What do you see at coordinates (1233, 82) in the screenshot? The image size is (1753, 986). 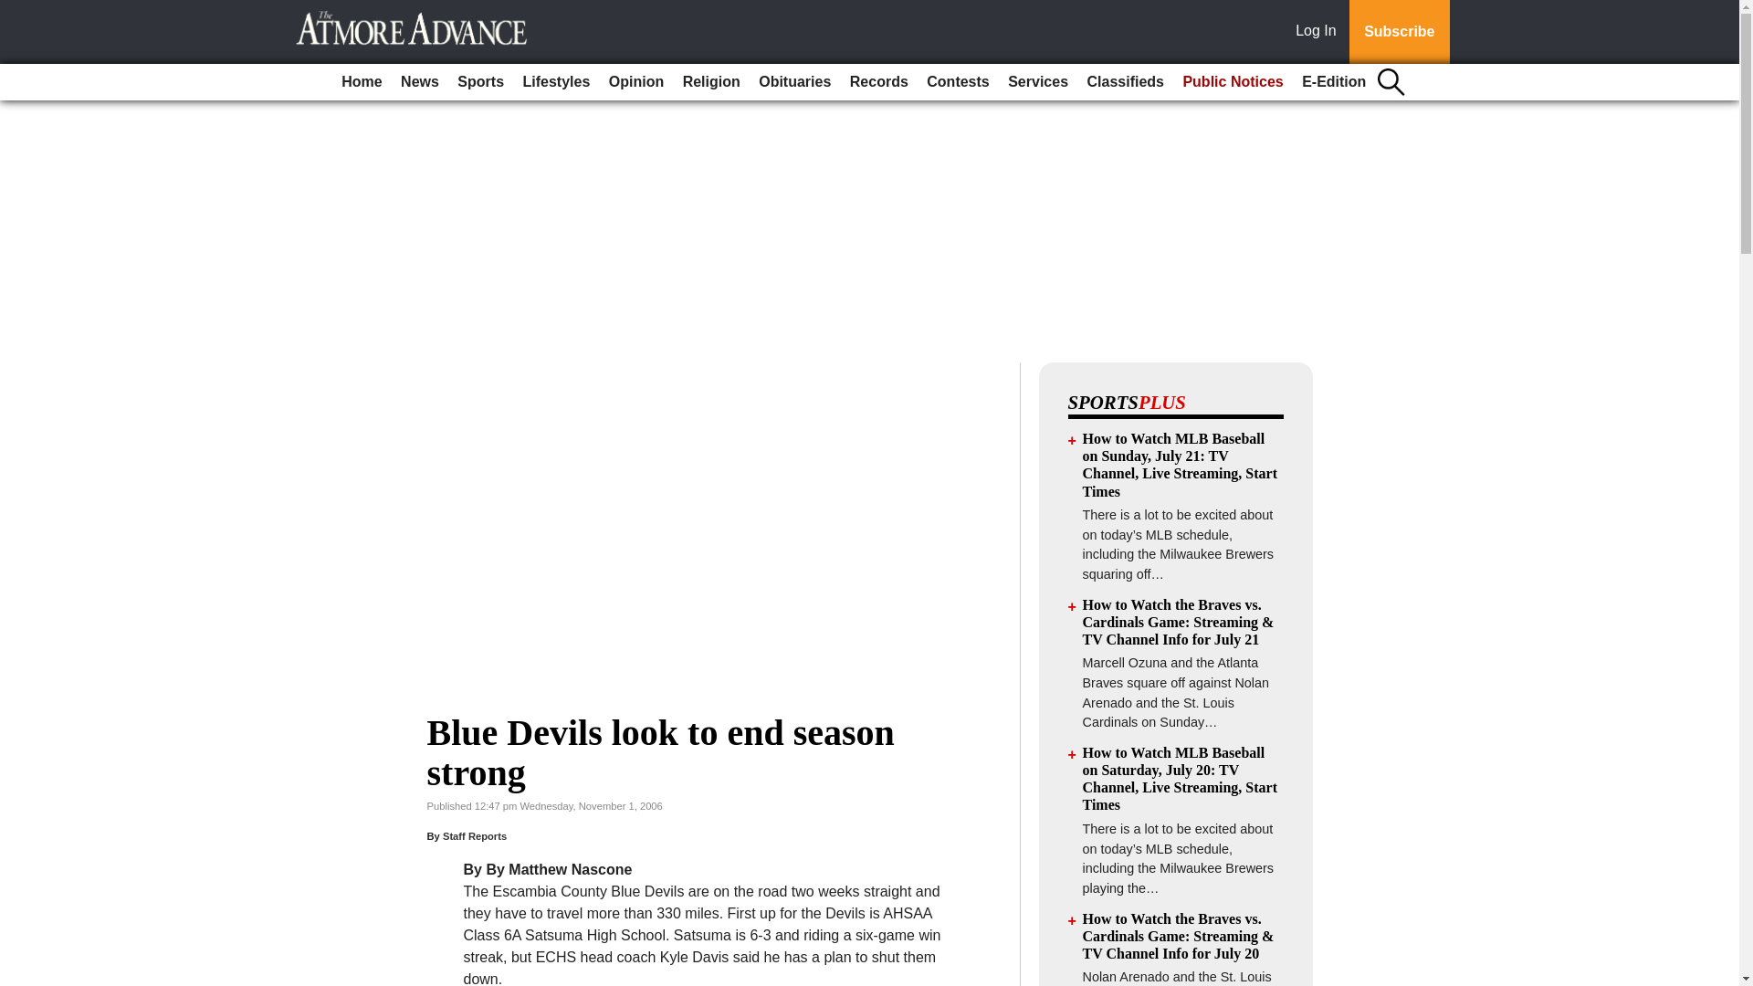 I see `Public Notices` at bounding box center [1233, 82].